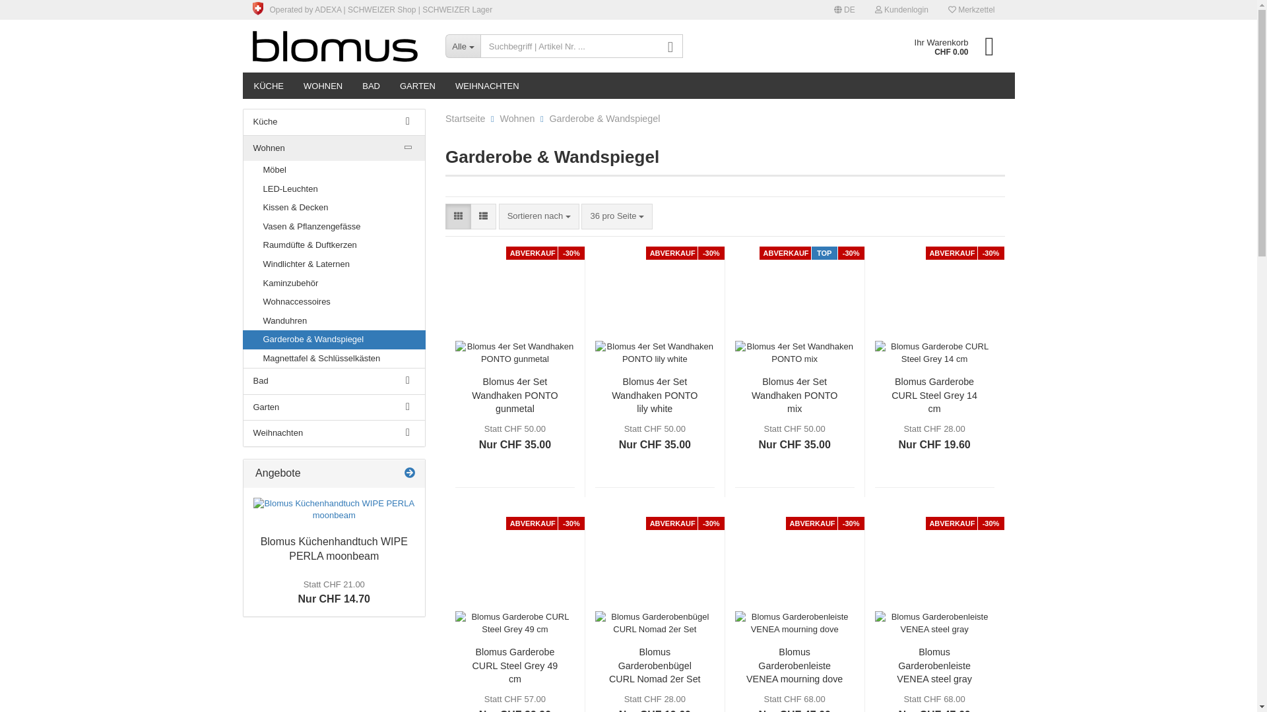  I want to click on Blomus 4er Set Wandhaken PONTO mix, so click(795, 306).